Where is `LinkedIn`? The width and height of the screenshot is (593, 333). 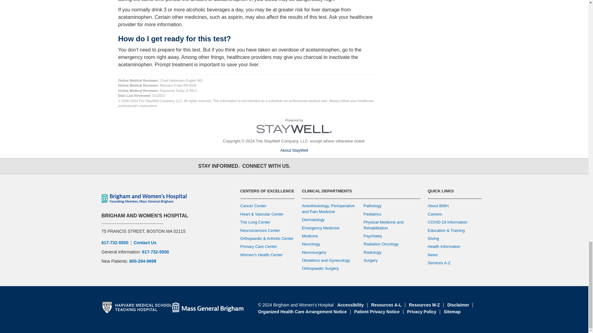
LinkedIn is located at coordinates (355, 166).